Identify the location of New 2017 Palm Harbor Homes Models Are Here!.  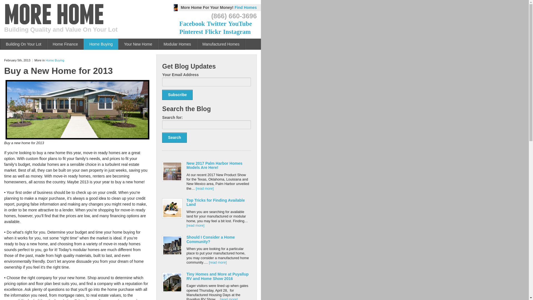
(214, 165).